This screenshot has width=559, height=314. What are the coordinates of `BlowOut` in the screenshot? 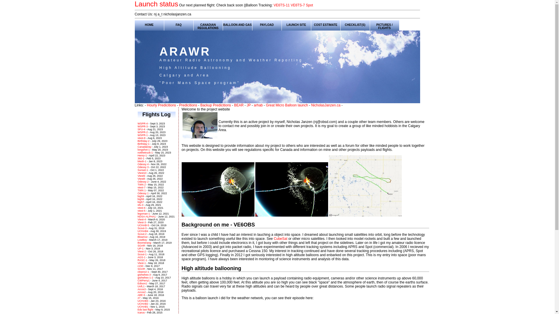 It's located at (142, 237).